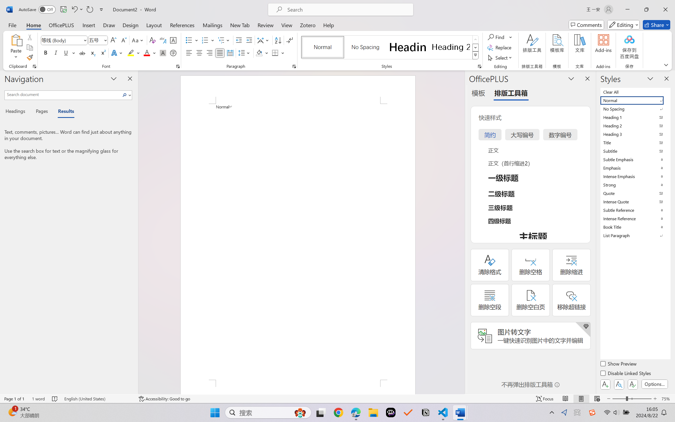 The width and height of the screenshot is (675, 422). What do you see at coordinates (239, 40) in the screenshot?
I see `Decrease Indent` at bounding box center [239, 40].